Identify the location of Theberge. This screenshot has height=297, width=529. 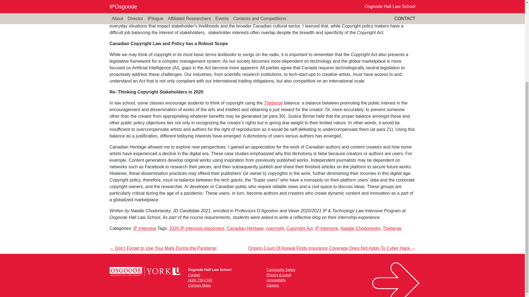
(273, 103).